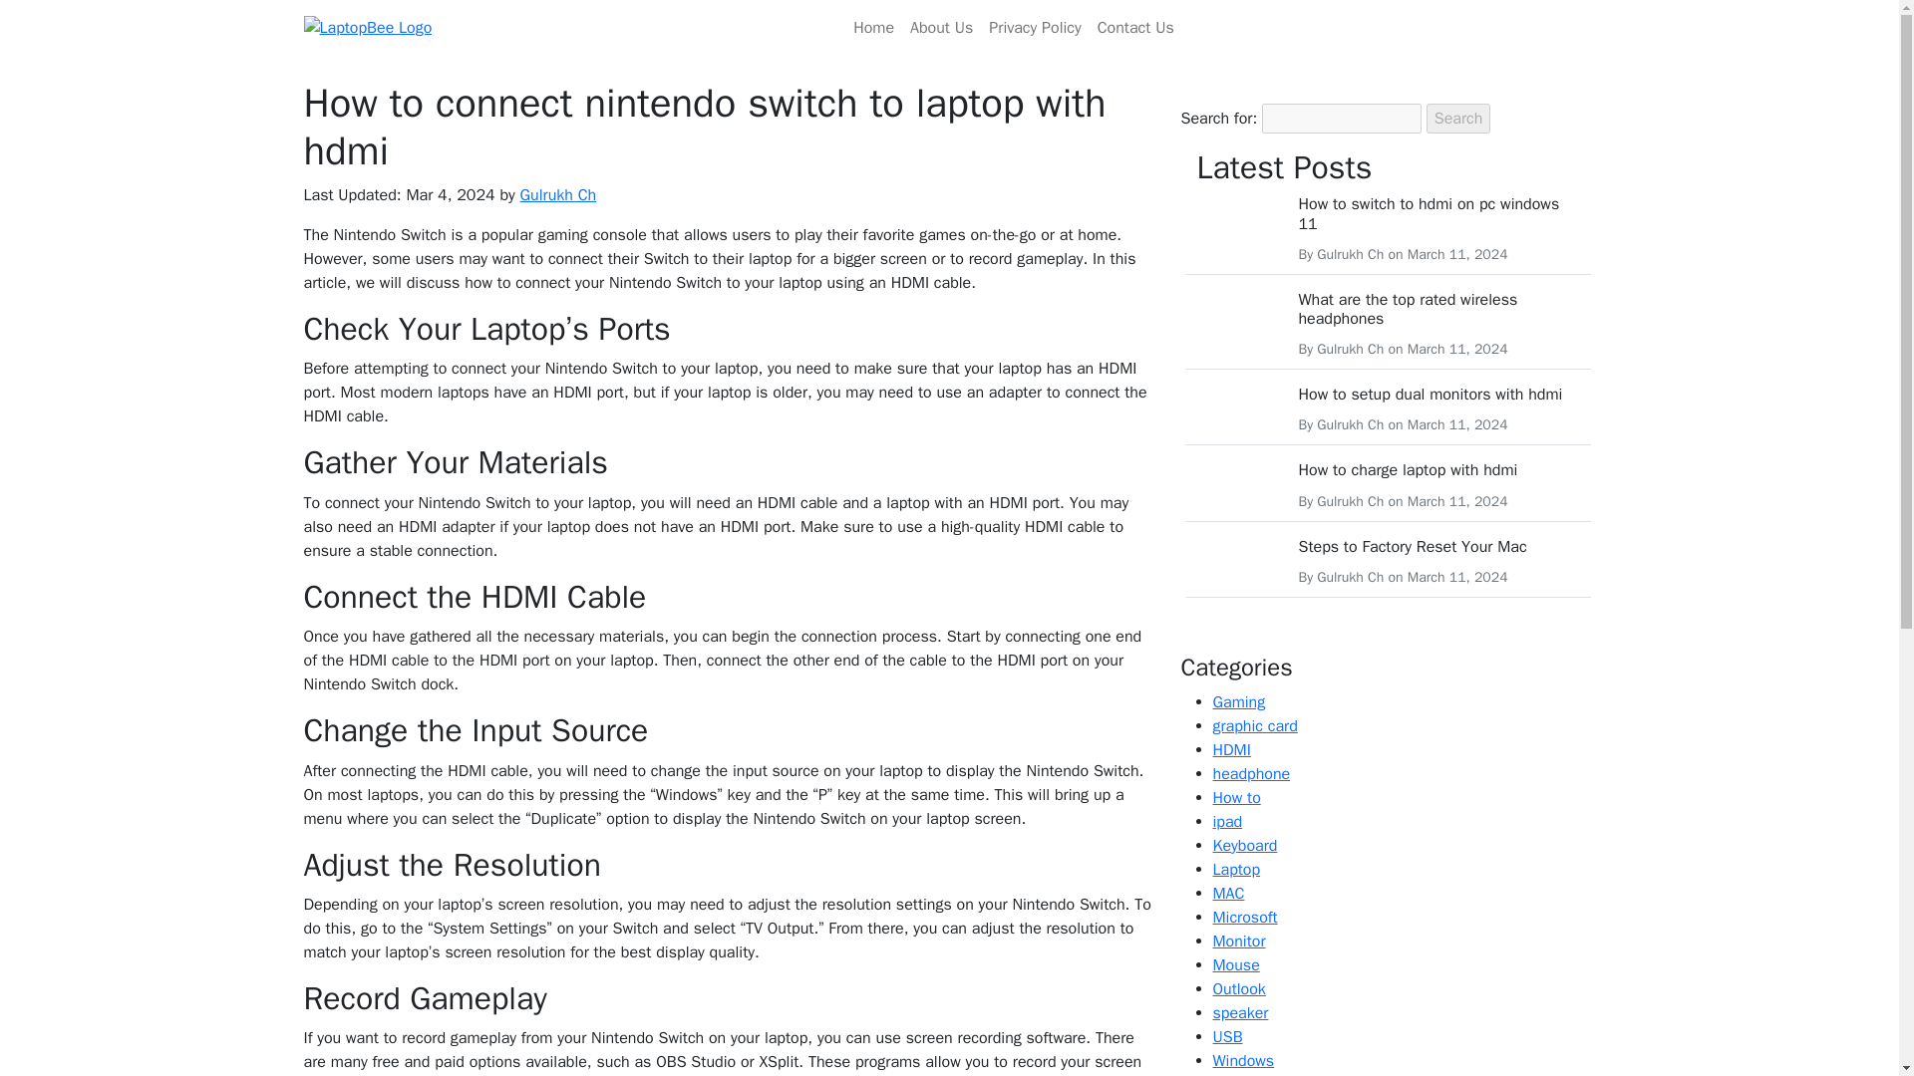  I want to click on How to switch to hdmi on pc windows 11, so click(1428, 213).